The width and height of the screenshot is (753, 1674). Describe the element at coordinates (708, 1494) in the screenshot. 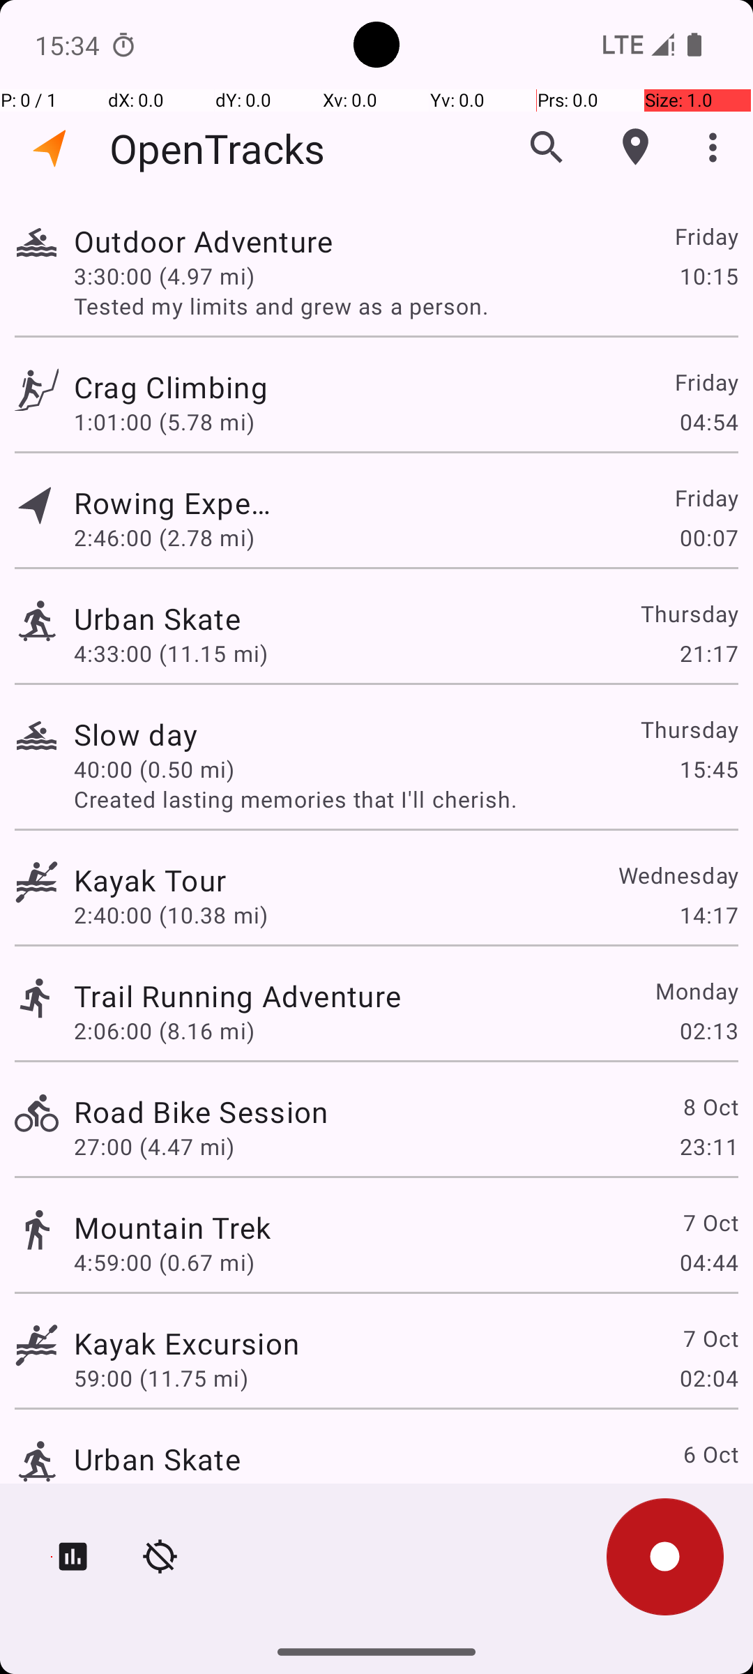

I see `22:00` at that location.